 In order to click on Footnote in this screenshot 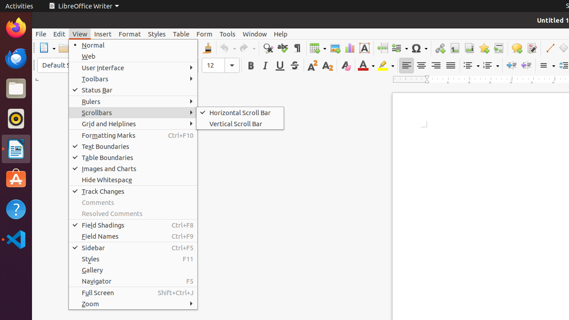, I will do `click(454, 48)`.